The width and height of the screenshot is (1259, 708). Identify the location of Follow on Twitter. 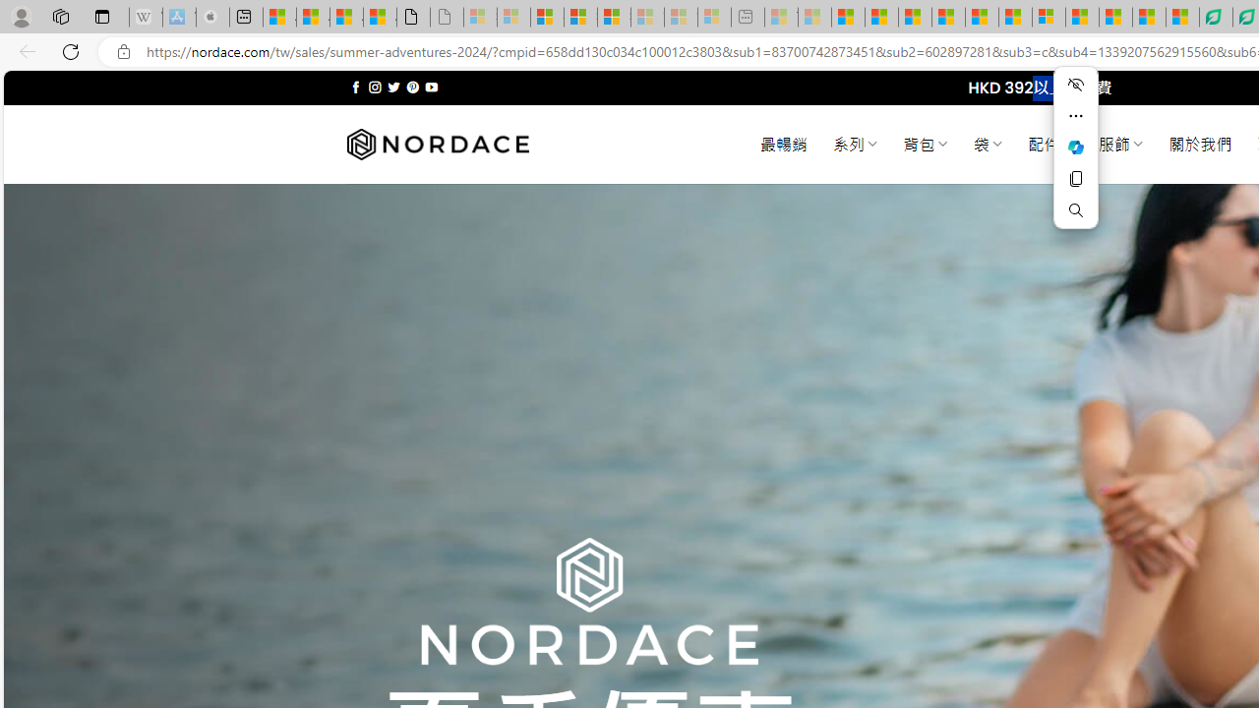
(393, 87).